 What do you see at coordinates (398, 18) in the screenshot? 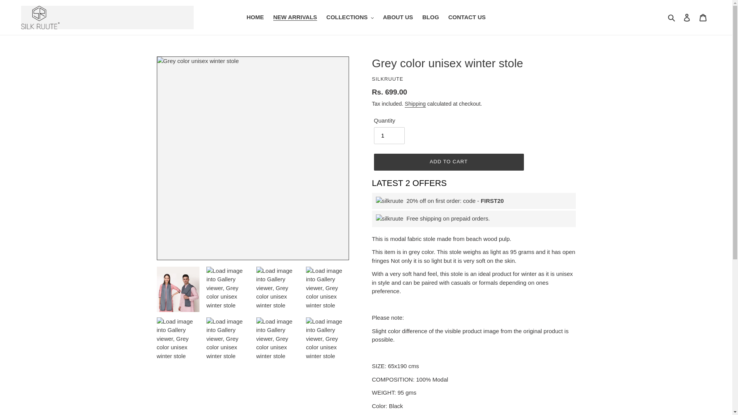
I see `ABOUT US` at bounding box center [398, 18].